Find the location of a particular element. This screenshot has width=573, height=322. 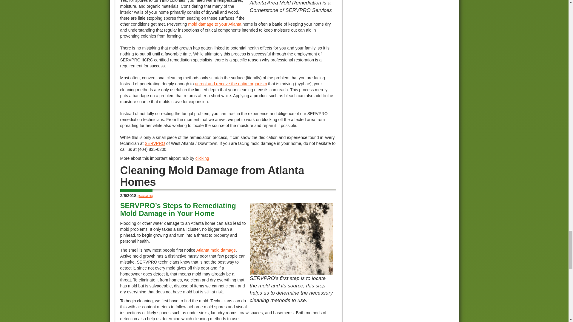

SERVPRO is located at coordinates (155, 143).